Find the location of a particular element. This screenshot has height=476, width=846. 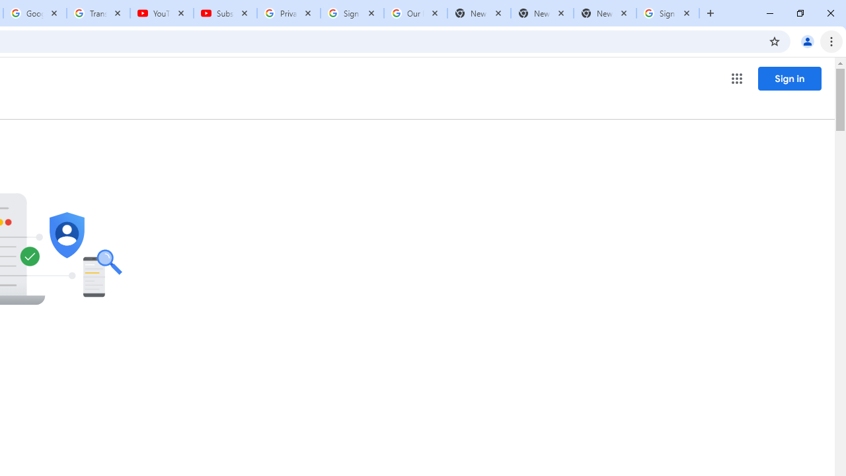

Google apps is located at coordinates (736, 78).